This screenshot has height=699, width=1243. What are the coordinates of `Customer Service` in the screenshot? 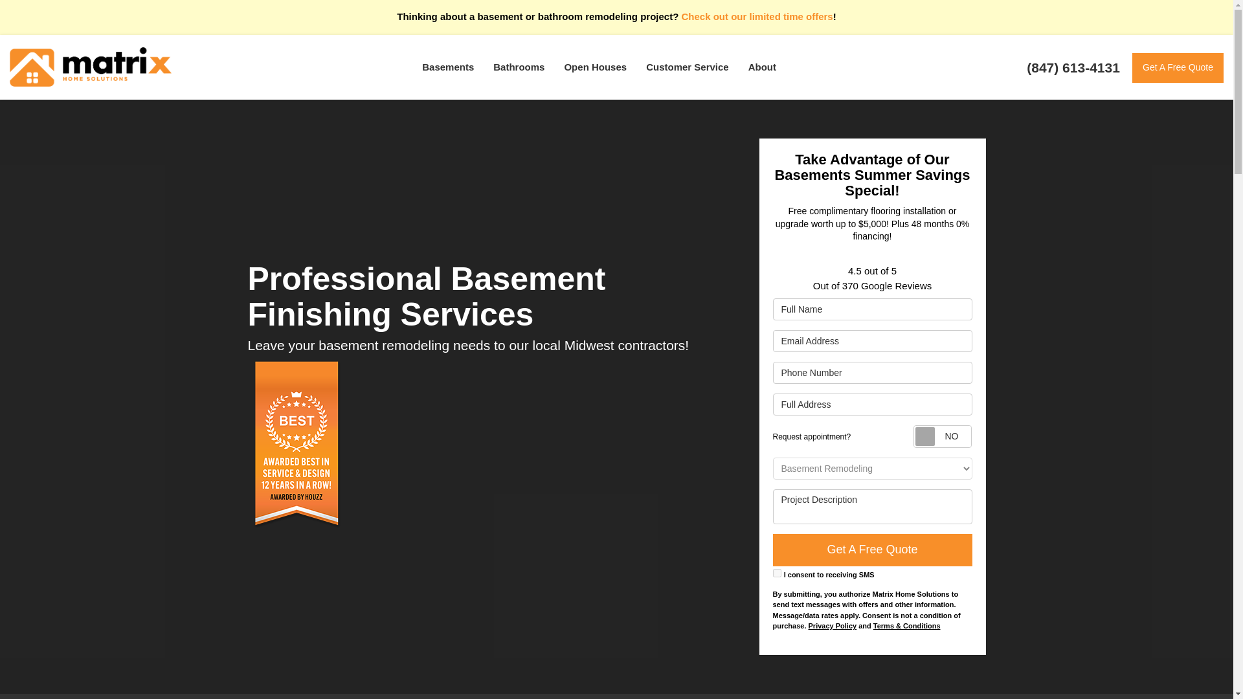 It's located at (688, 67).